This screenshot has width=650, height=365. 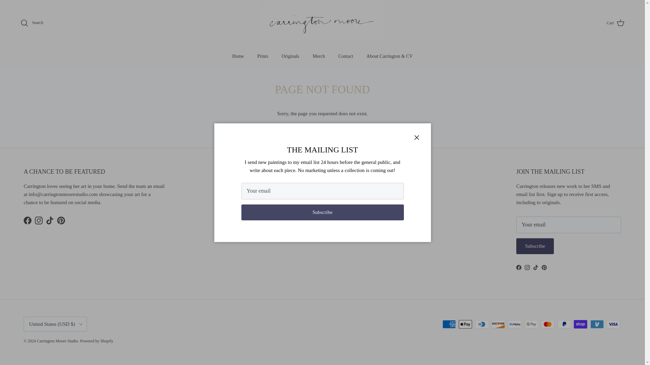 What do you see at coordinates (527, 268) in the screenshot?
I see `Carrington Moore Studio on Instagram` at bounding box center [527, 268].